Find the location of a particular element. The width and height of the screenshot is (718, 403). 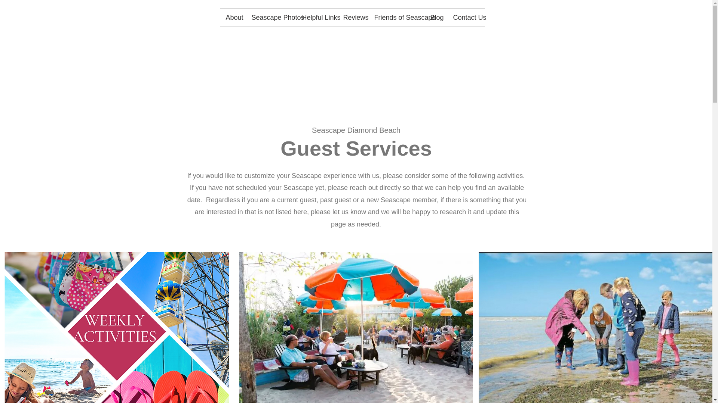

Contact Us is located at coordinates (466, 17).